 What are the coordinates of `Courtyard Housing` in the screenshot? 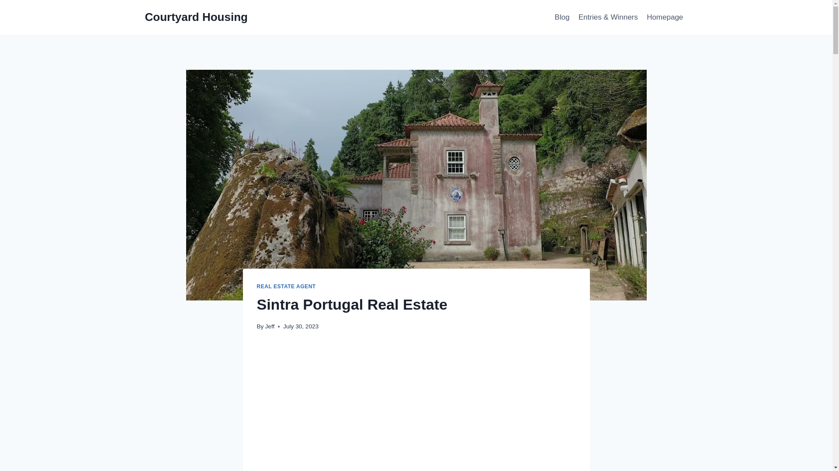 It's located at (196, 17).